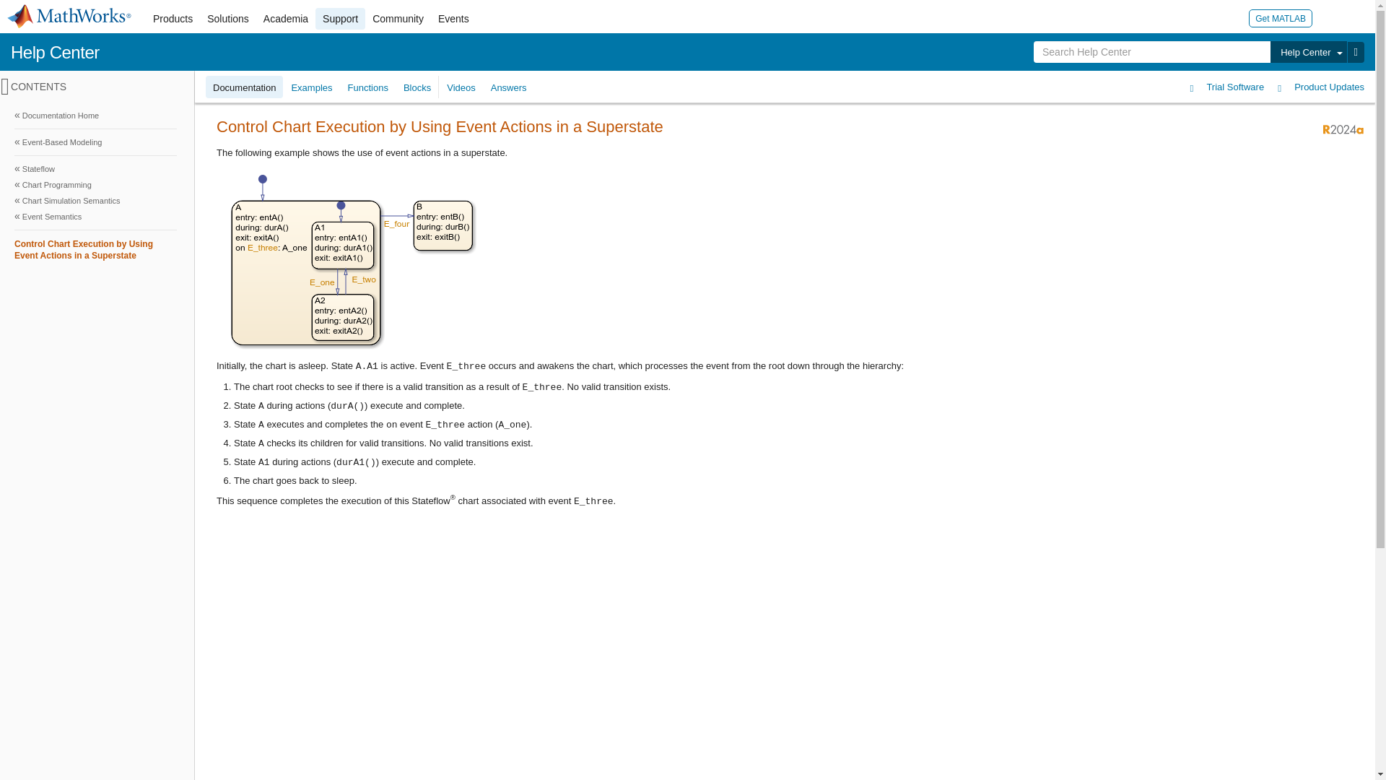 The height and width of the screenshot is (780, 1386). What do you see at coordinates (95, 142) in the screenshot?
I see `Event-Based Modeling` at bounding box center [95, 142].